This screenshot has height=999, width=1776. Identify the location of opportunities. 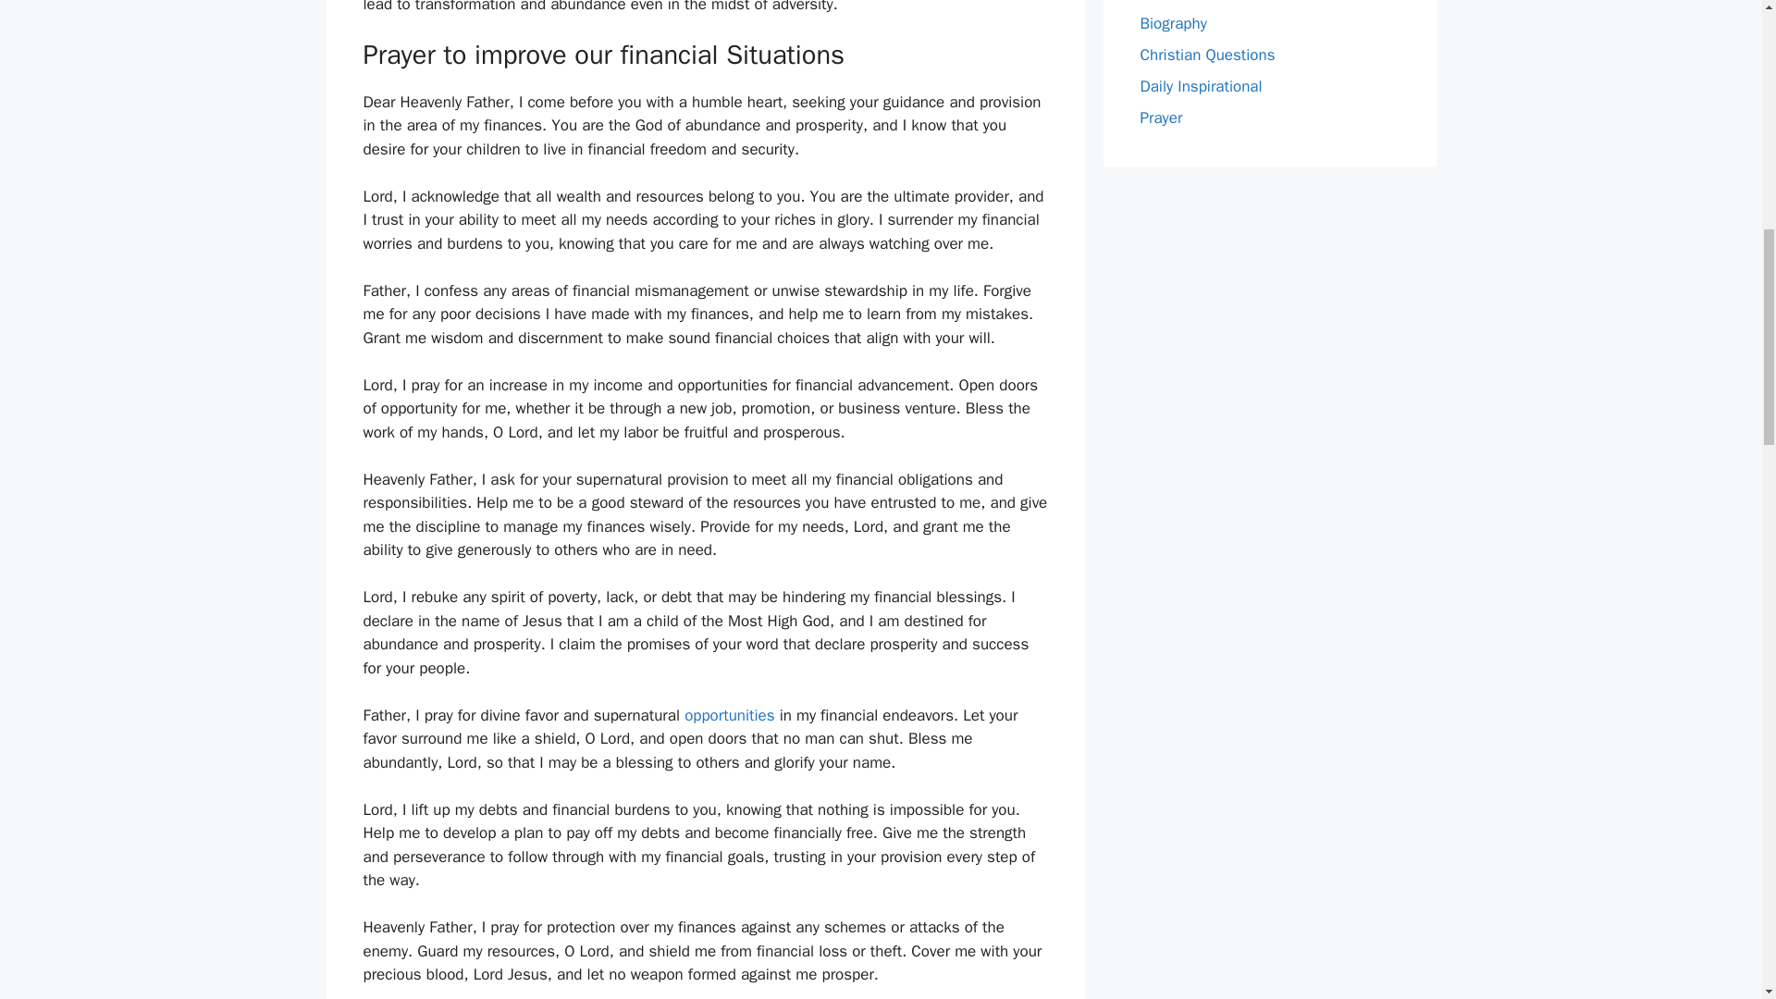
(729, 715).